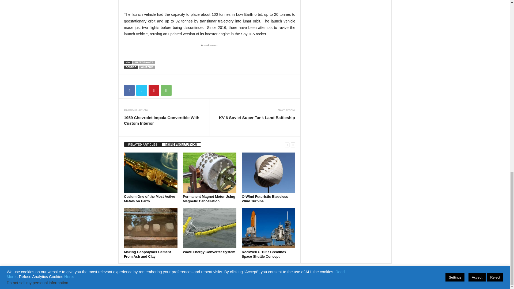  Describe the element at coordinates (257, 117) in the screenshot. I see `KV 6 Soviet Super Tank Land Battleship` at that location.